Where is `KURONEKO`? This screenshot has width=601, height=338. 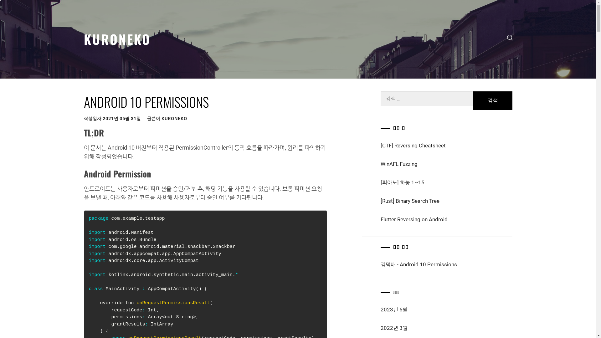 KURONEKO is located at coordinates (117, 39).